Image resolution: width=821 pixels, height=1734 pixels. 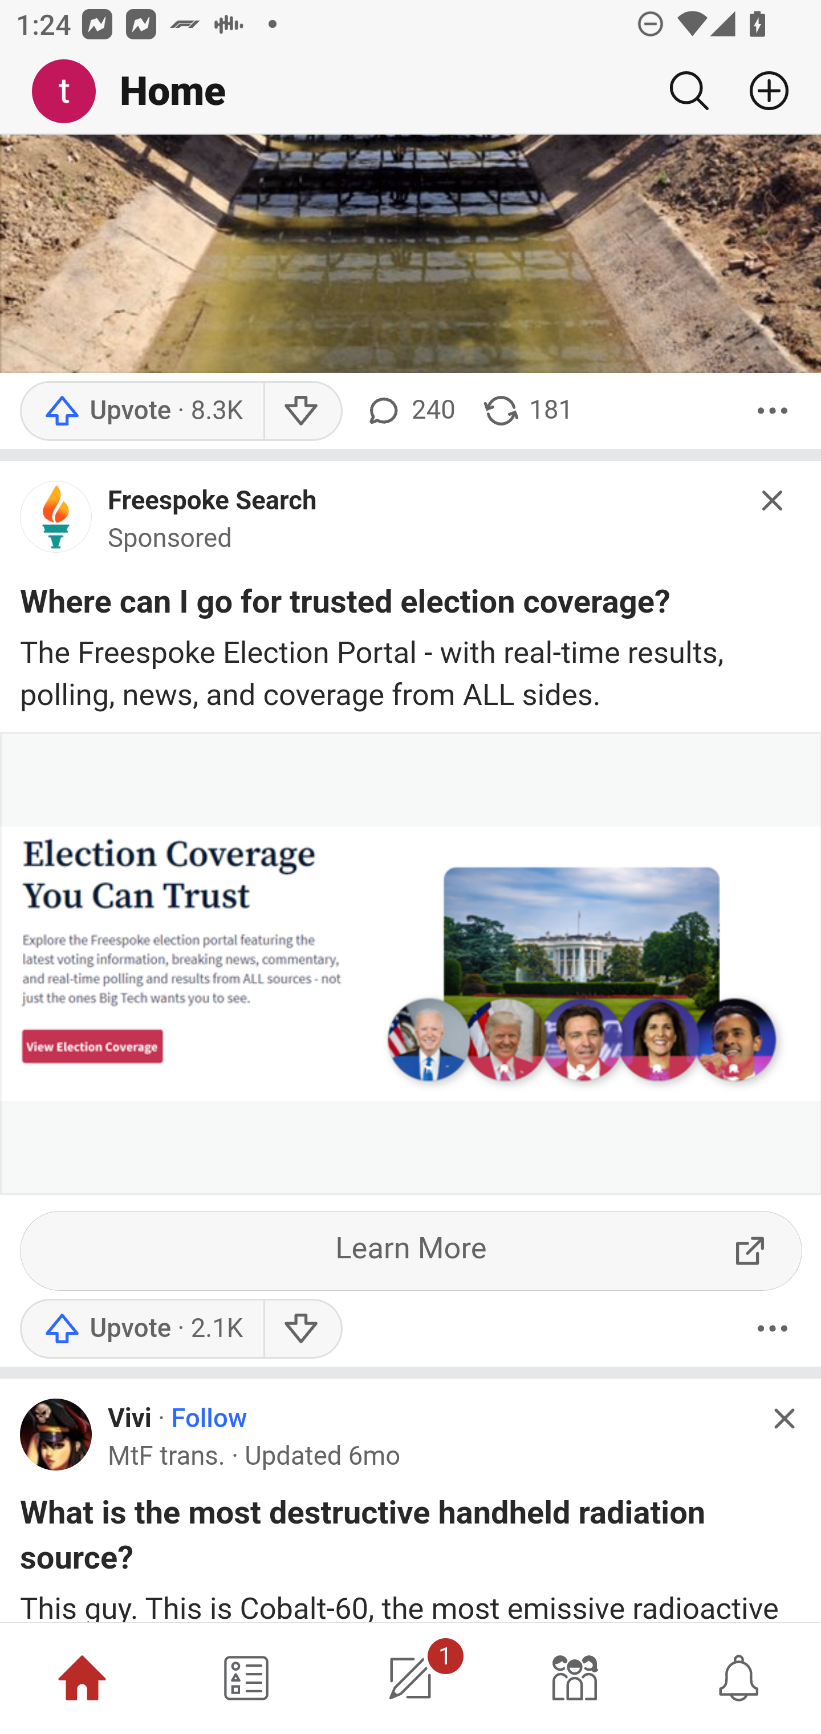 I want to click on More, so click(x=773, y=1330).